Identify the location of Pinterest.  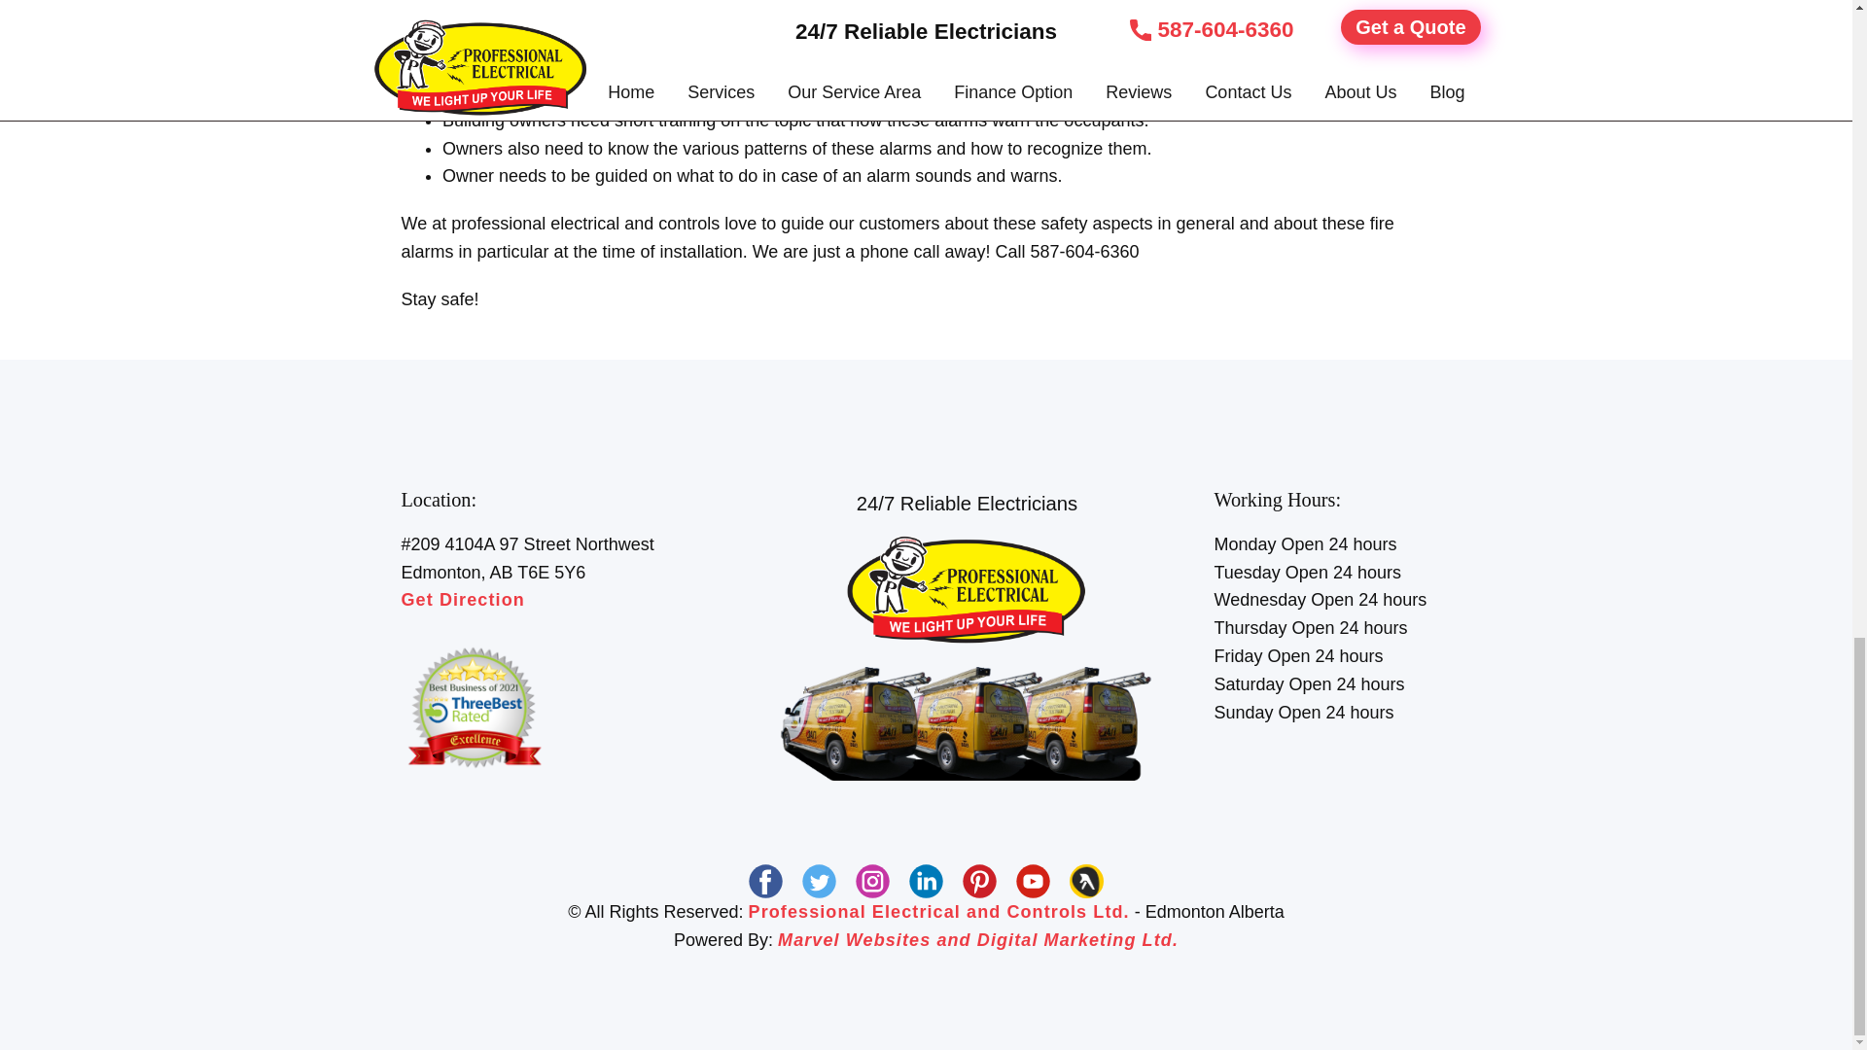
(980, 881).